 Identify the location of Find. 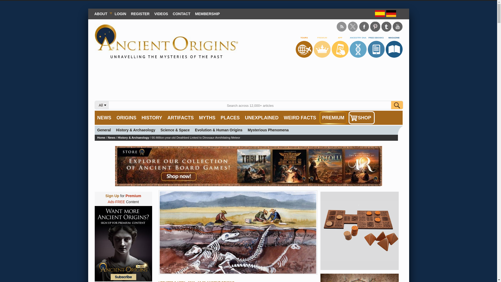
(397, 105).